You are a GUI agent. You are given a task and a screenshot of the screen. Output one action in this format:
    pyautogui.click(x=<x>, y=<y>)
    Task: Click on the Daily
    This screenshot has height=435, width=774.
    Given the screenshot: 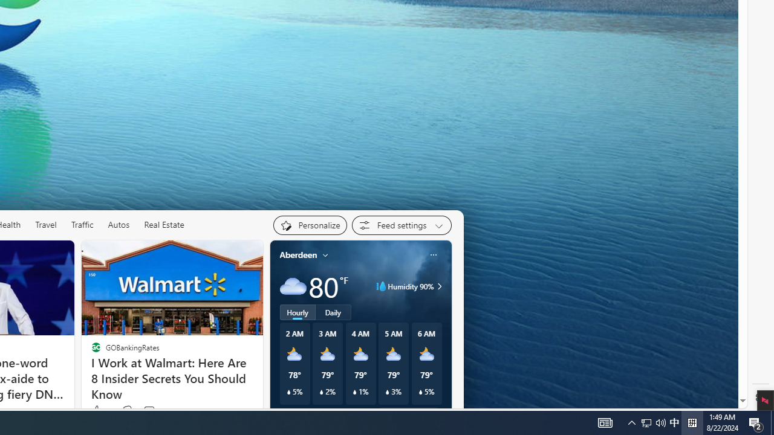 What is the action you would take?
    pyautogui.click(x=333, y=312)
    